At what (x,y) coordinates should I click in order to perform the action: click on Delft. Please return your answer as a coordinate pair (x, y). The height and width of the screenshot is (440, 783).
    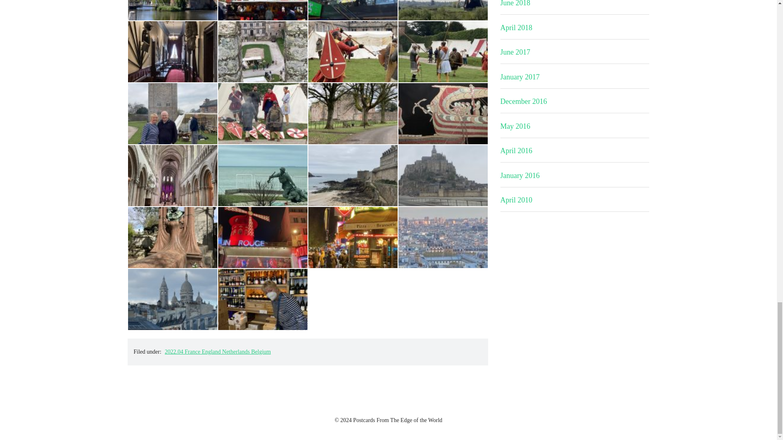
    Looking at the image, I should click on (263, 18).